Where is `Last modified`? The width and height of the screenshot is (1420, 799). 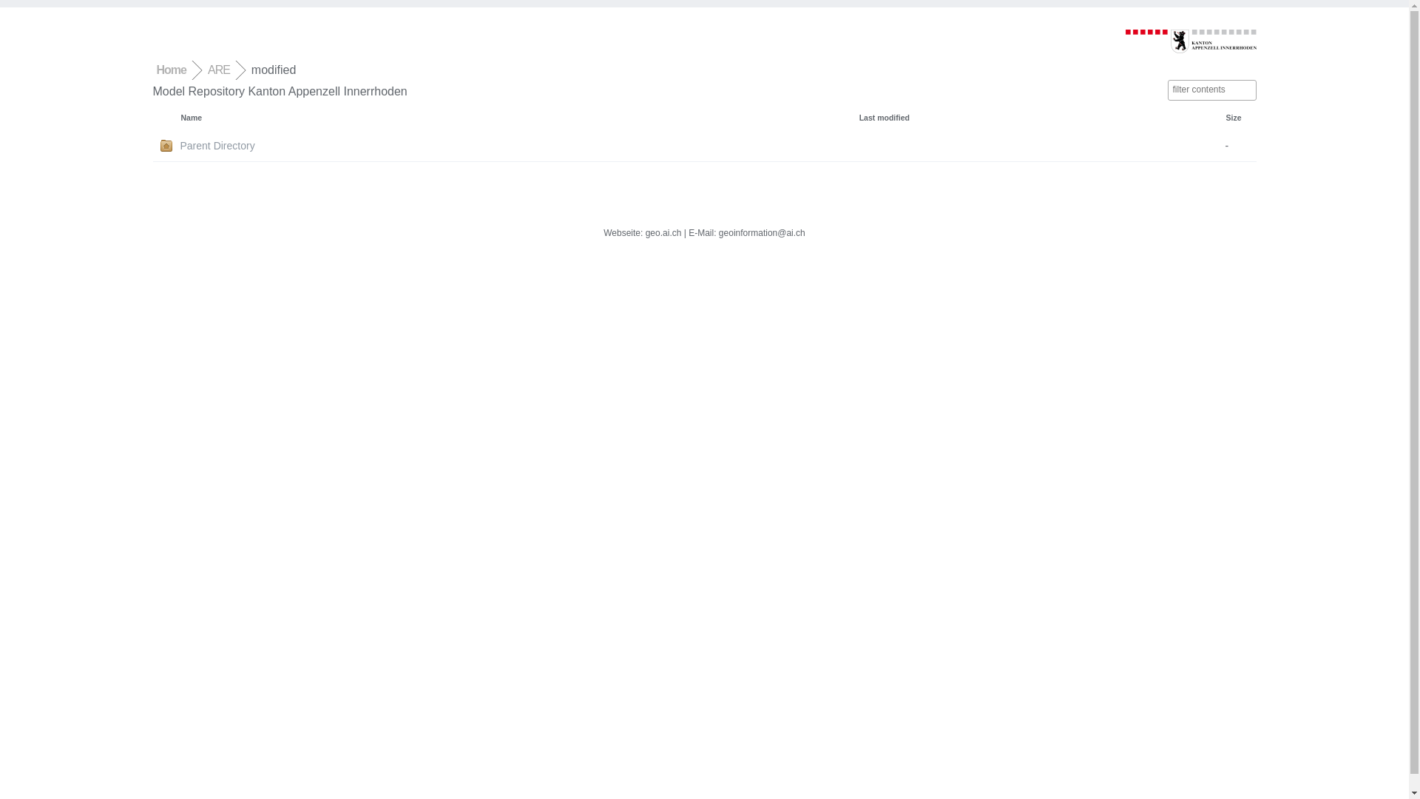
Last modified is located at coordinates (885, 118).